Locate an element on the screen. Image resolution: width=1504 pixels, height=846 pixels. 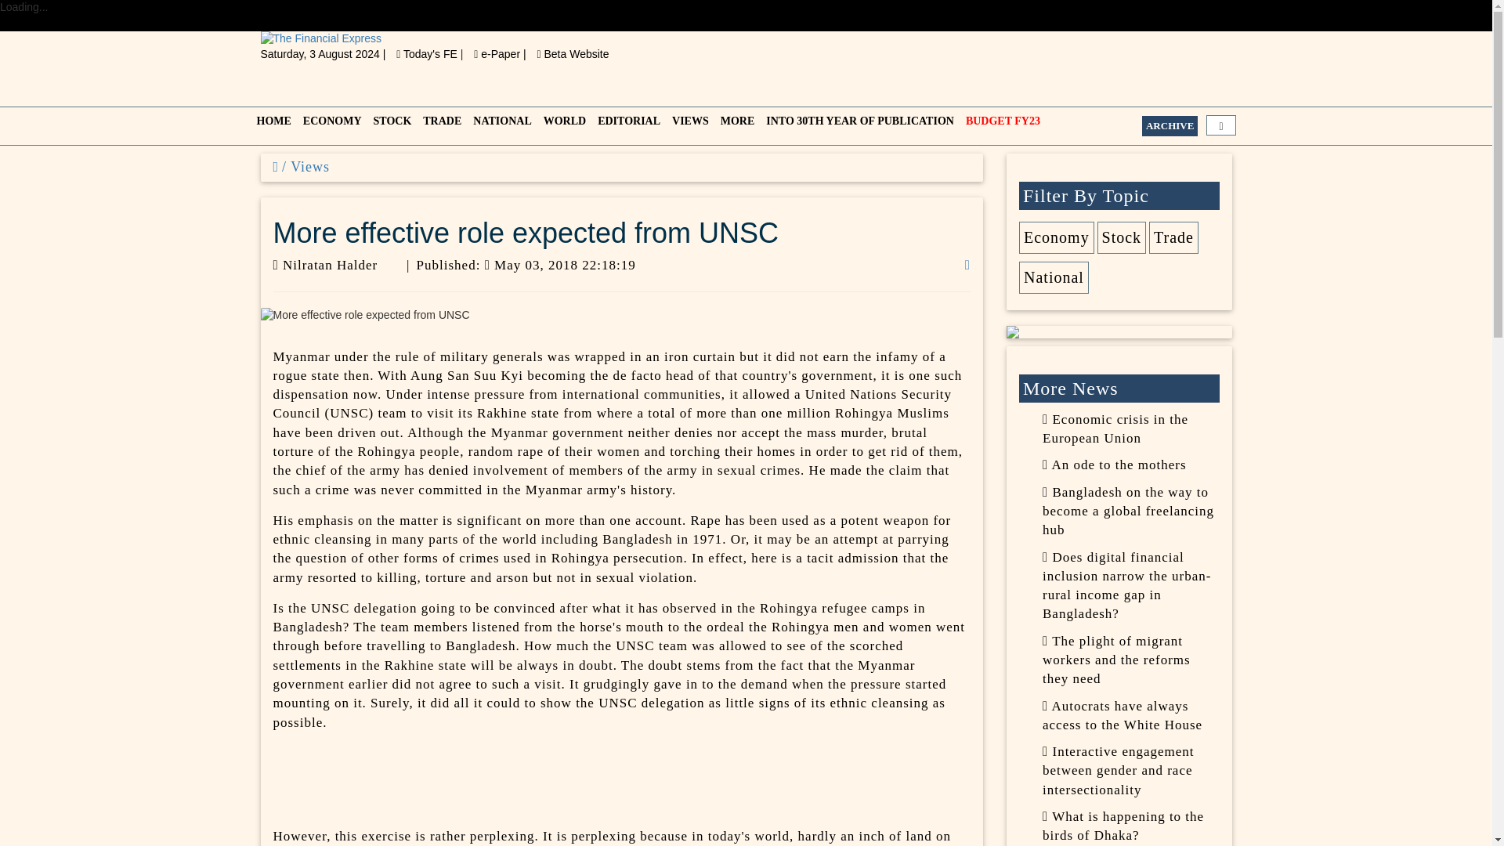
ECONOMY is located at coordinates (330, 125).